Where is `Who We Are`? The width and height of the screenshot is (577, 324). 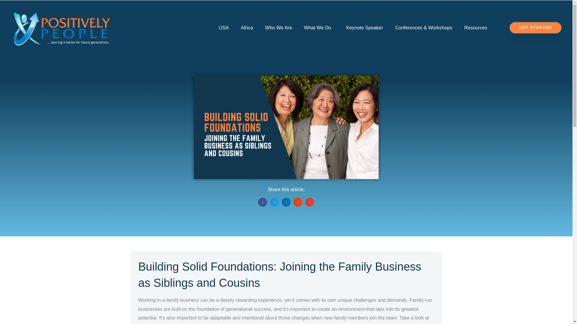
Who We Are is located at coordinates (279, 28).